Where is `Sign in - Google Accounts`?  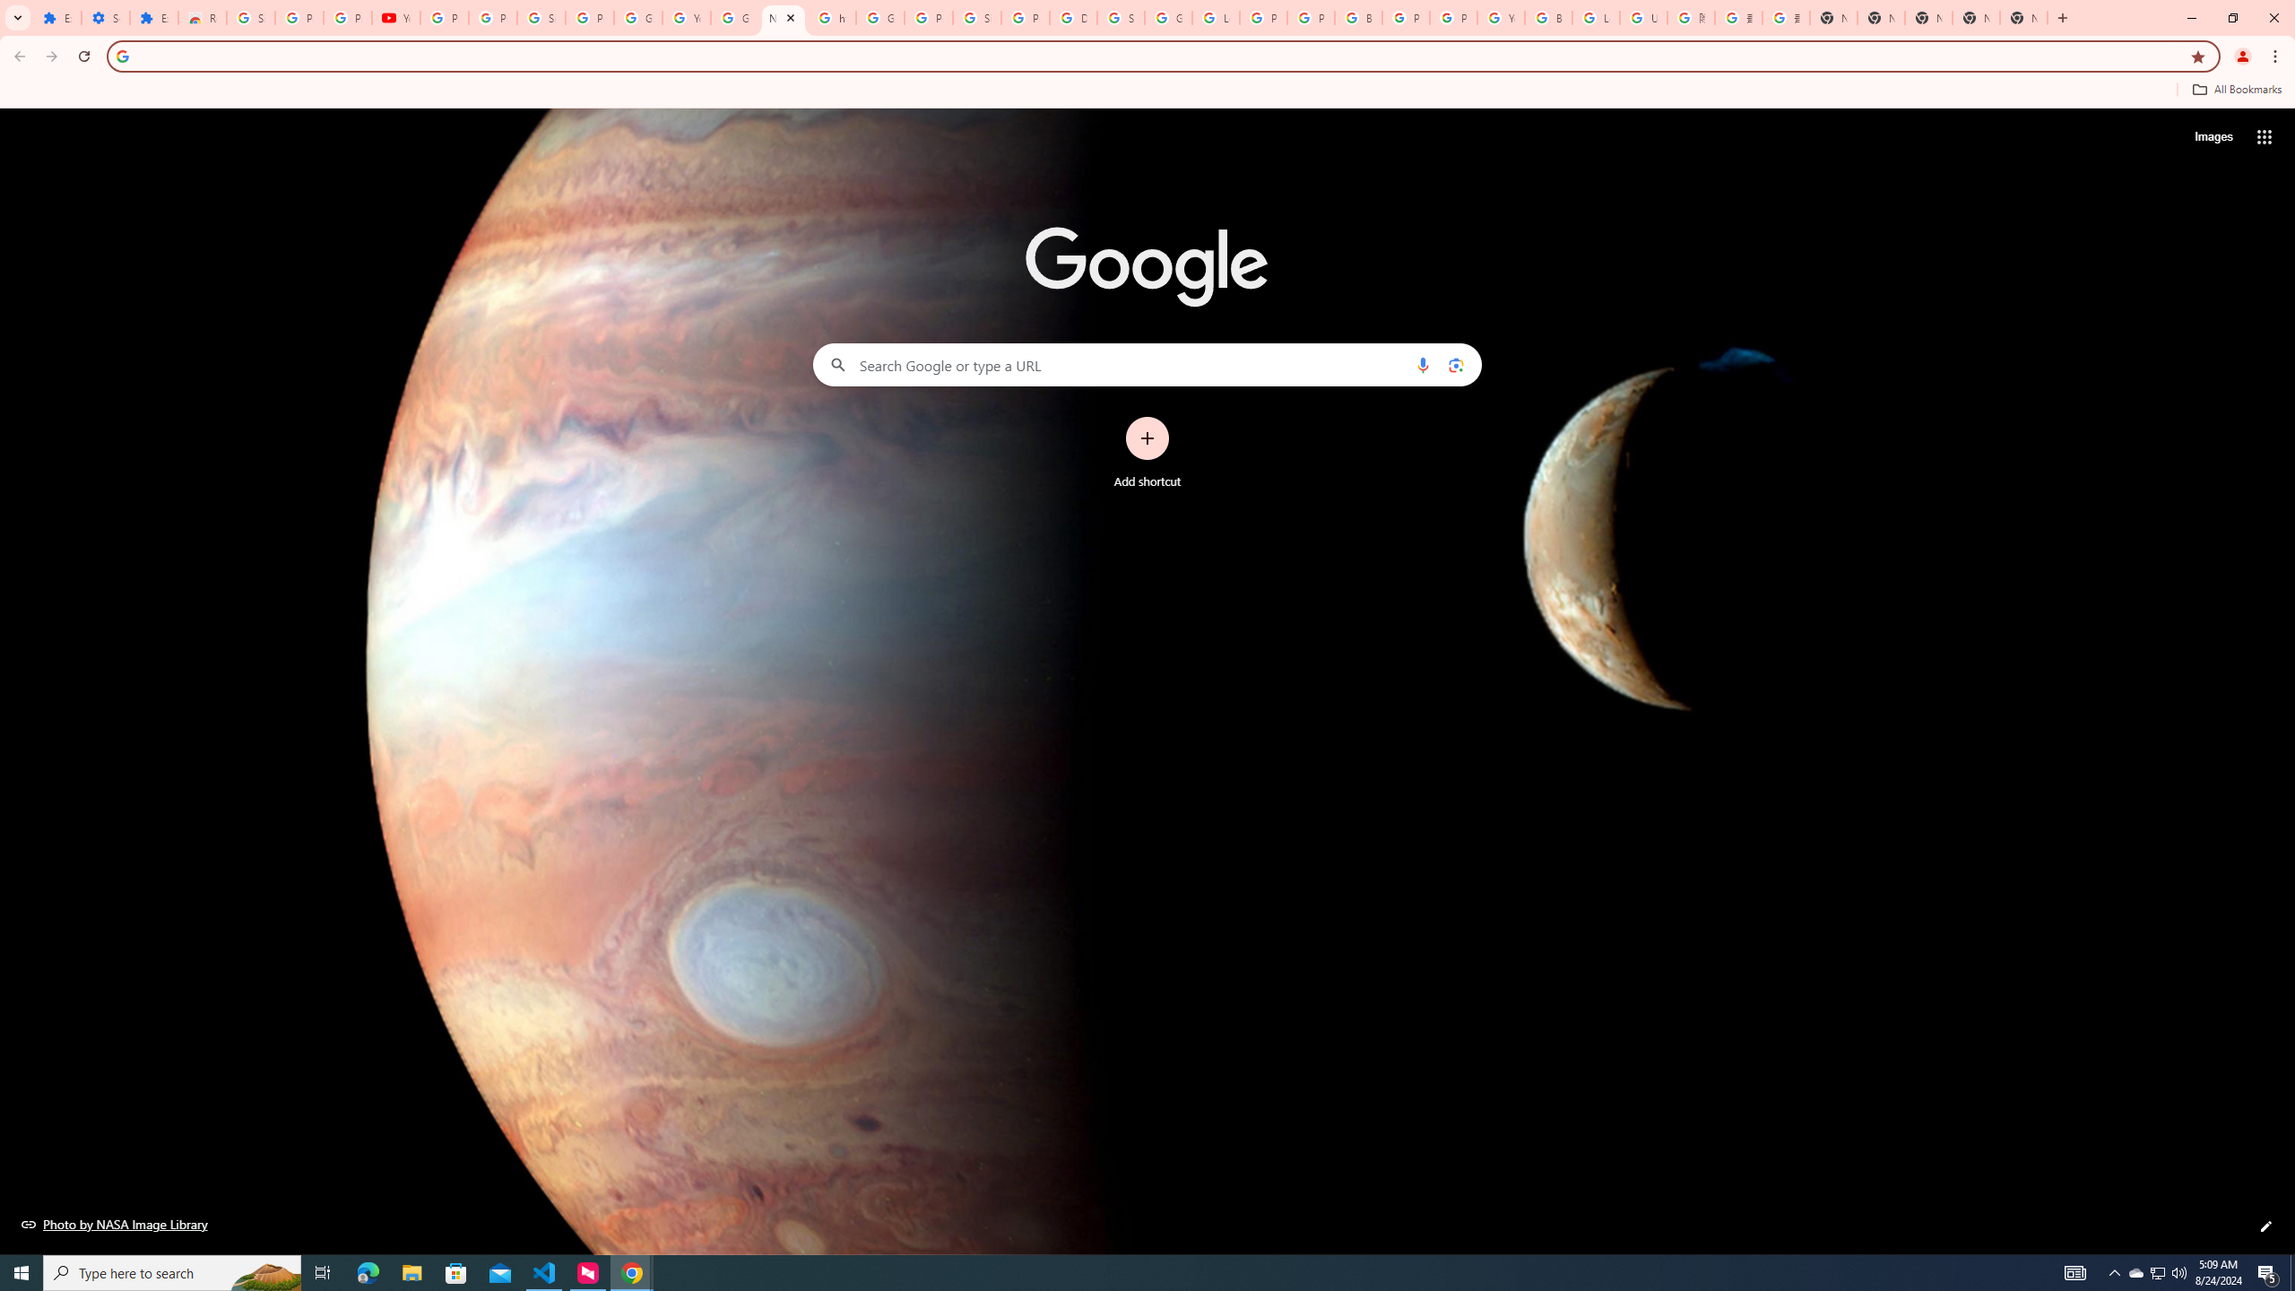 Sign in - Google Accounts is located at coordinates (541, 18).